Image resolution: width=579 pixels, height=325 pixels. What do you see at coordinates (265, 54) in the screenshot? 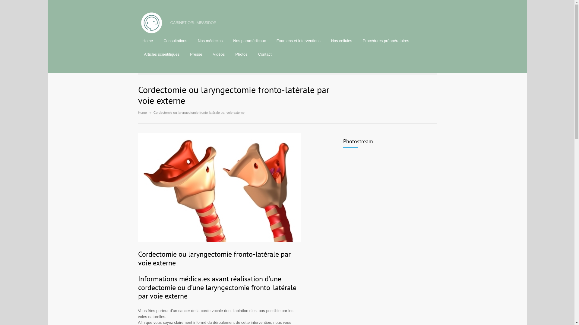
I see `Contact` at bounding box center [265, 54].